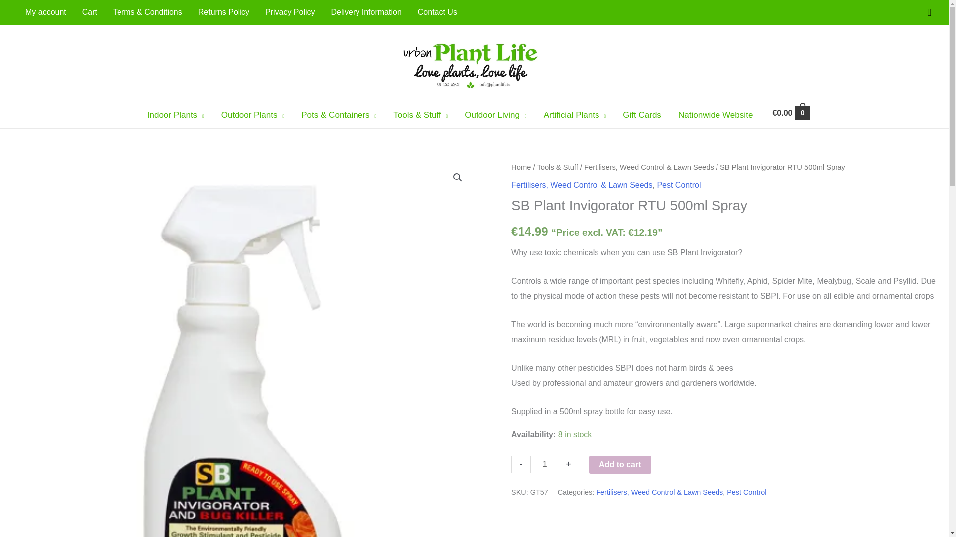 The width and height of the screenshot is (956, 537). I want to click on Indoor Plants, so click(175, 115).